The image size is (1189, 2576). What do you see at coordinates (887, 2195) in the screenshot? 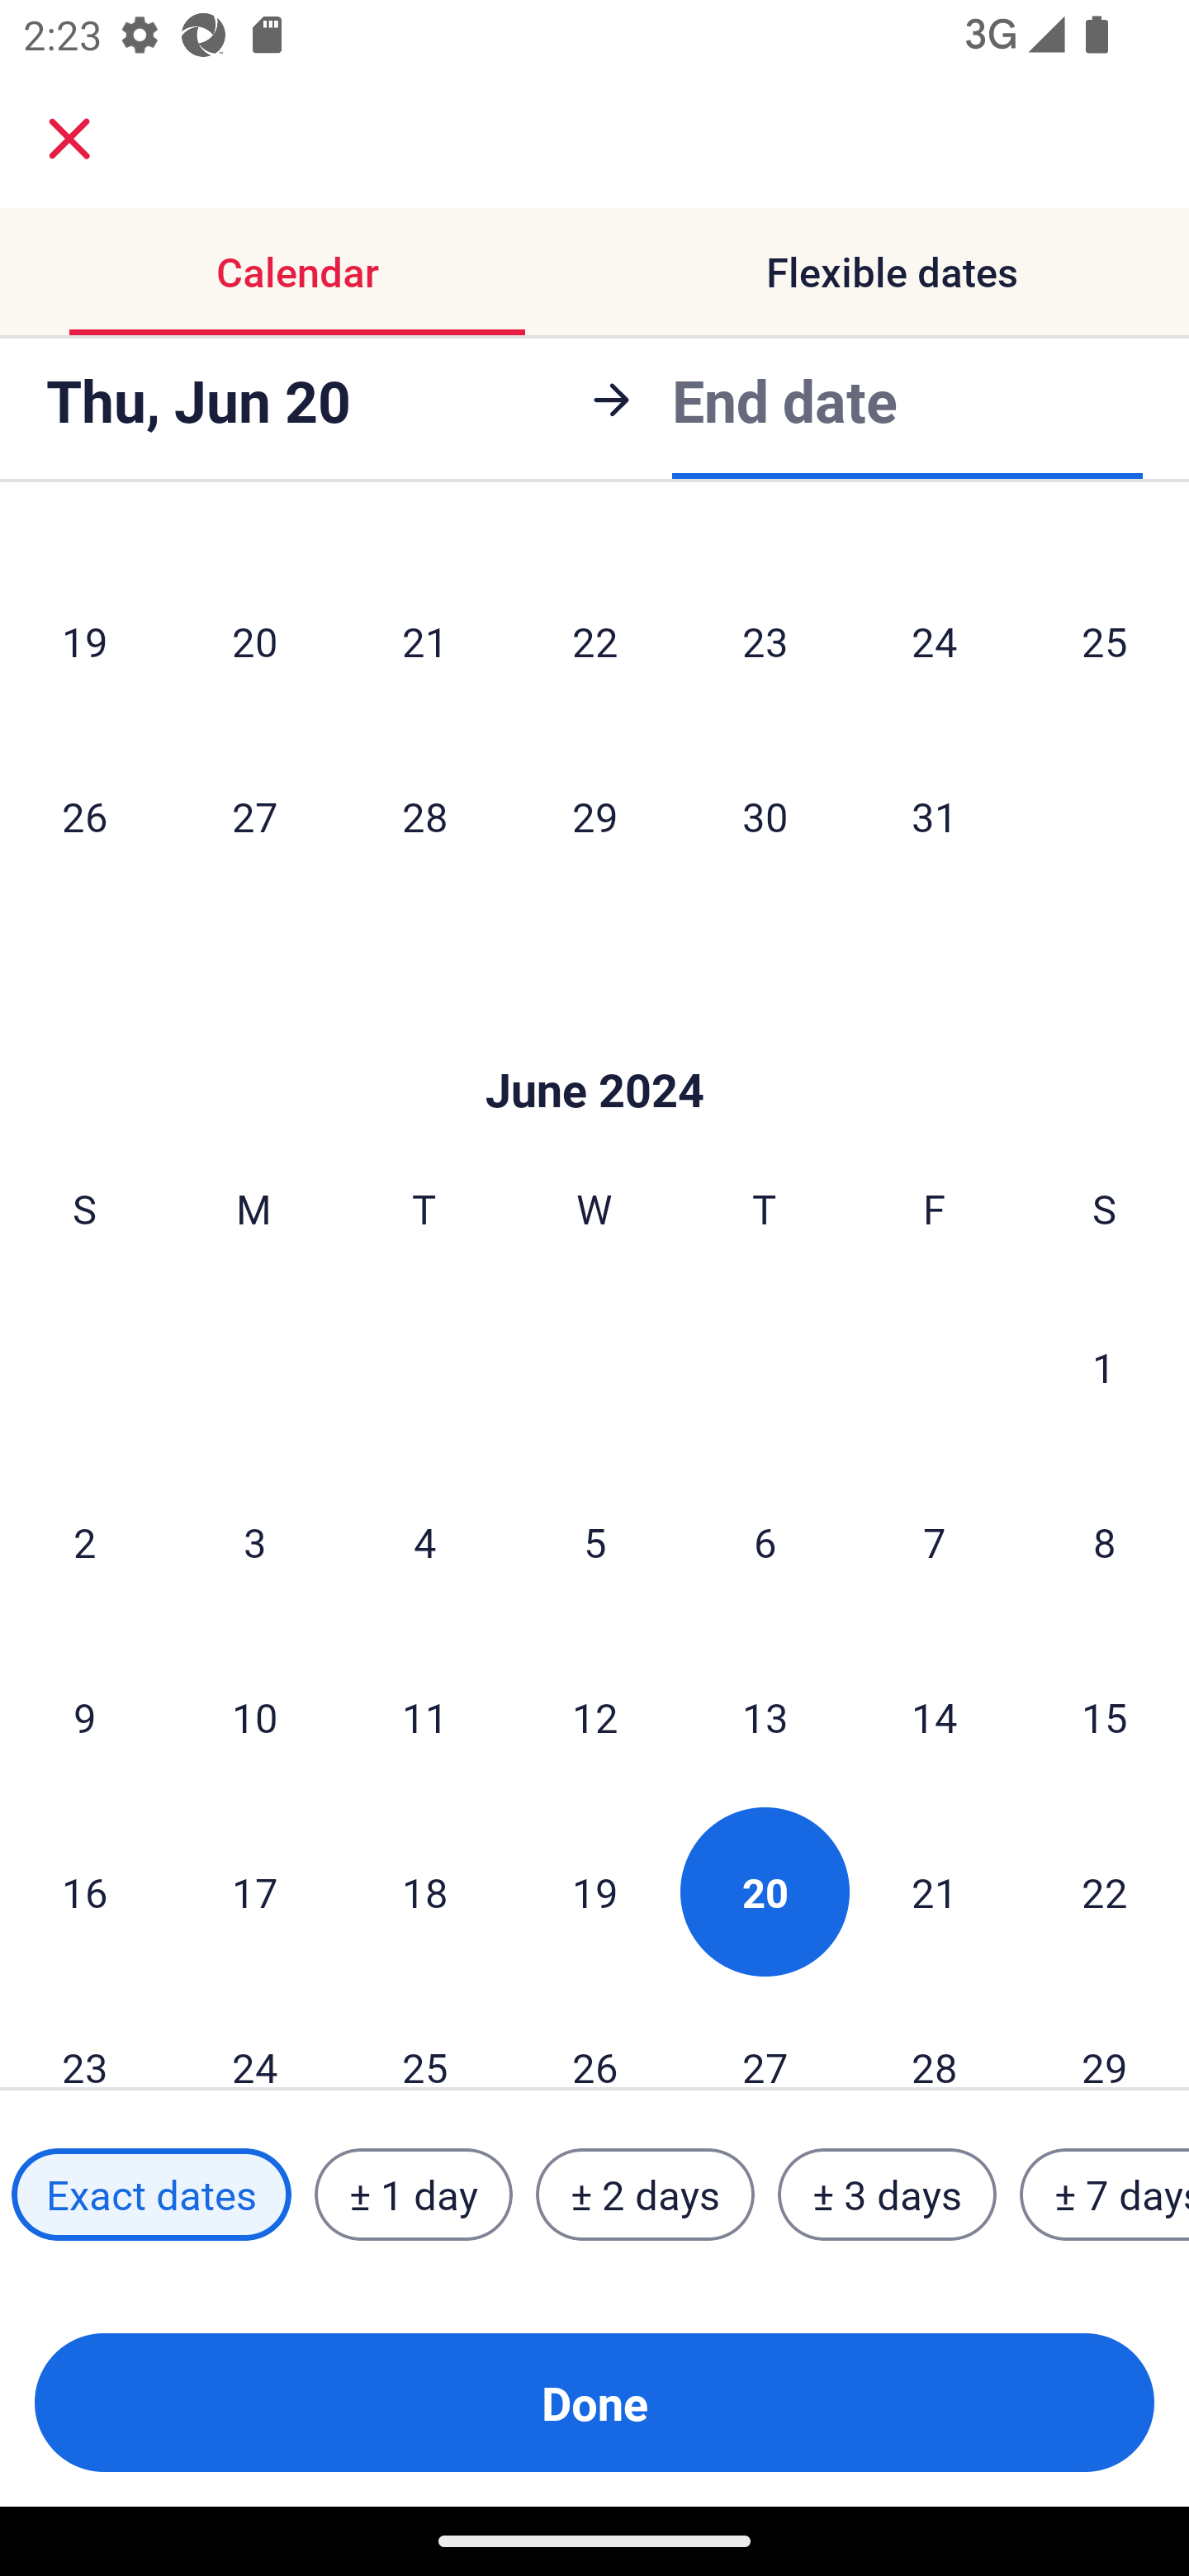
I see `± 3 days` at bounding box center [887, 2195].